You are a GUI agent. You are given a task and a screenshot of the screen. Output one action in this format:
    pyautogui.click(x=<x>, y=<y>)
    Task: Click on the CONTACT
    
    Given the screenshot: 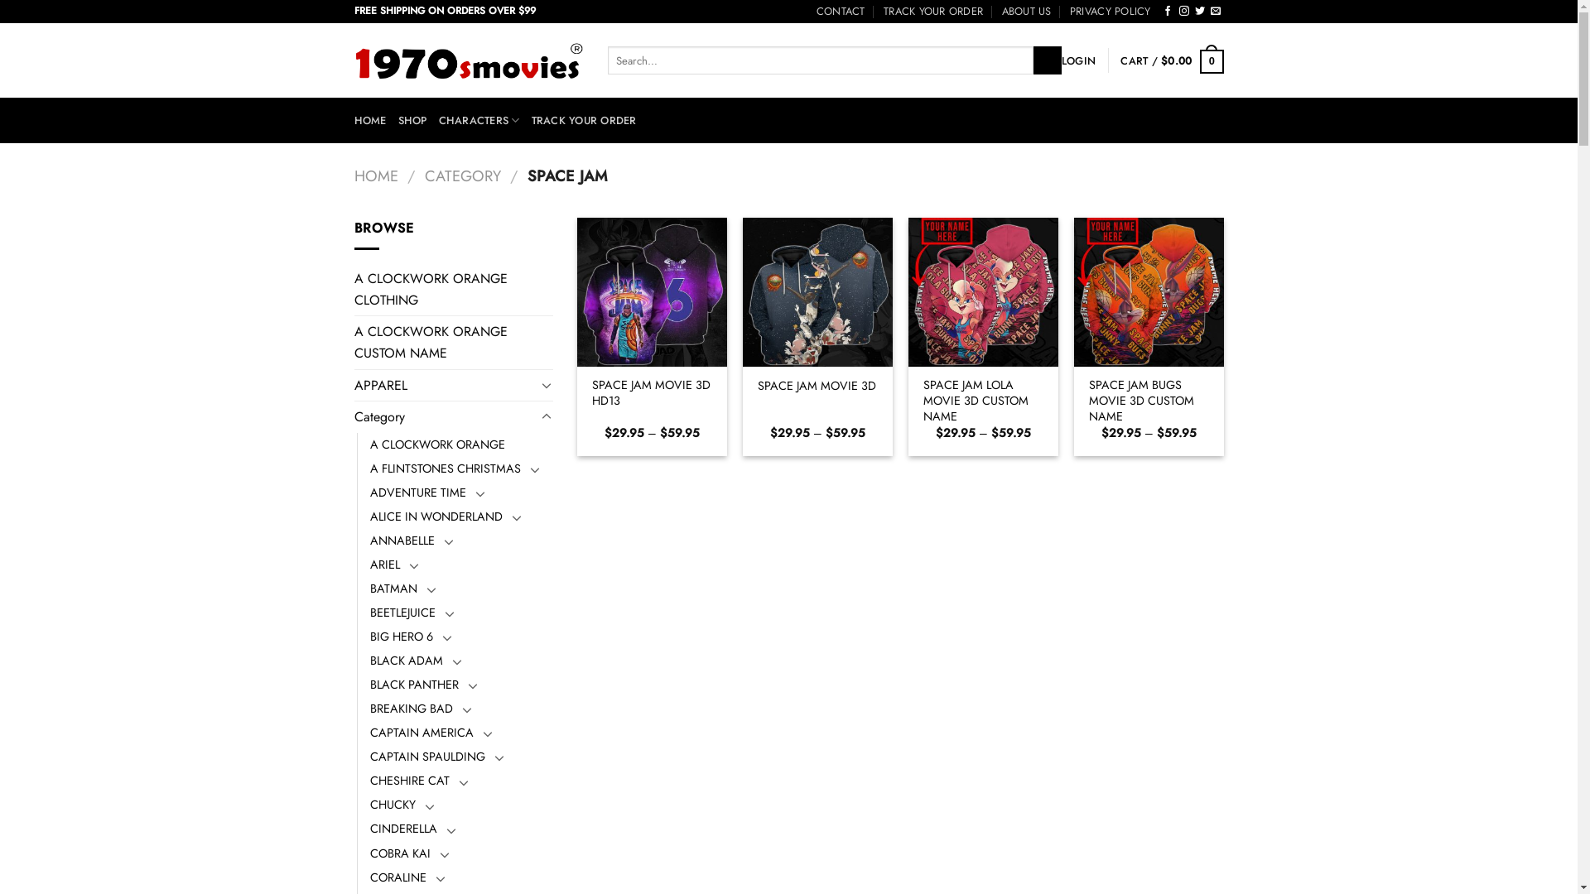 What is the action you would take?
    pyautogui.click(x=841, y=12)
    